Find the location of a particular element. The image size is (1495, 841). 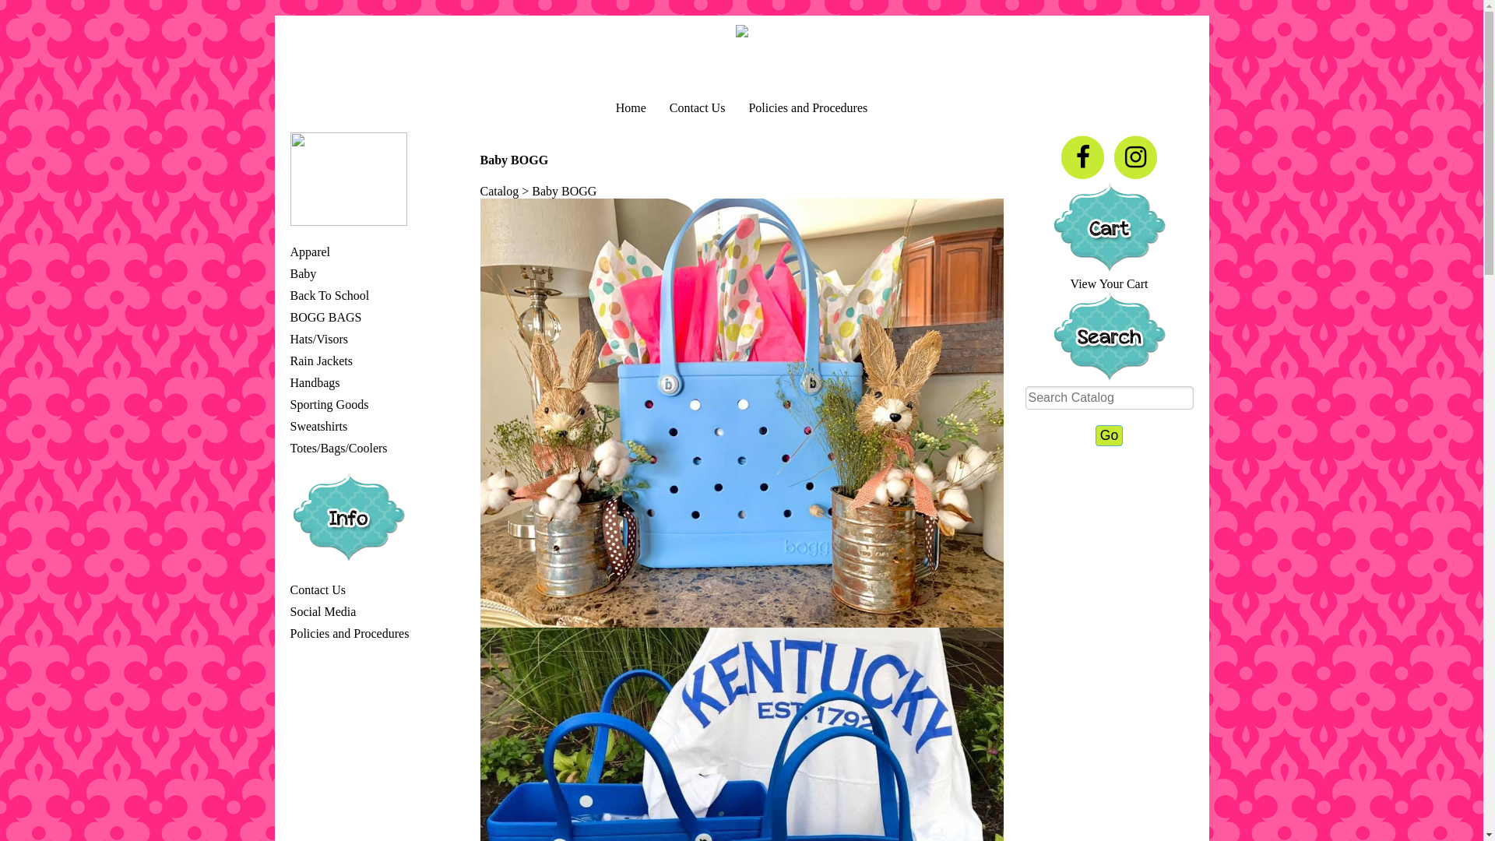

Apparel is located at coordinates (310, 252).